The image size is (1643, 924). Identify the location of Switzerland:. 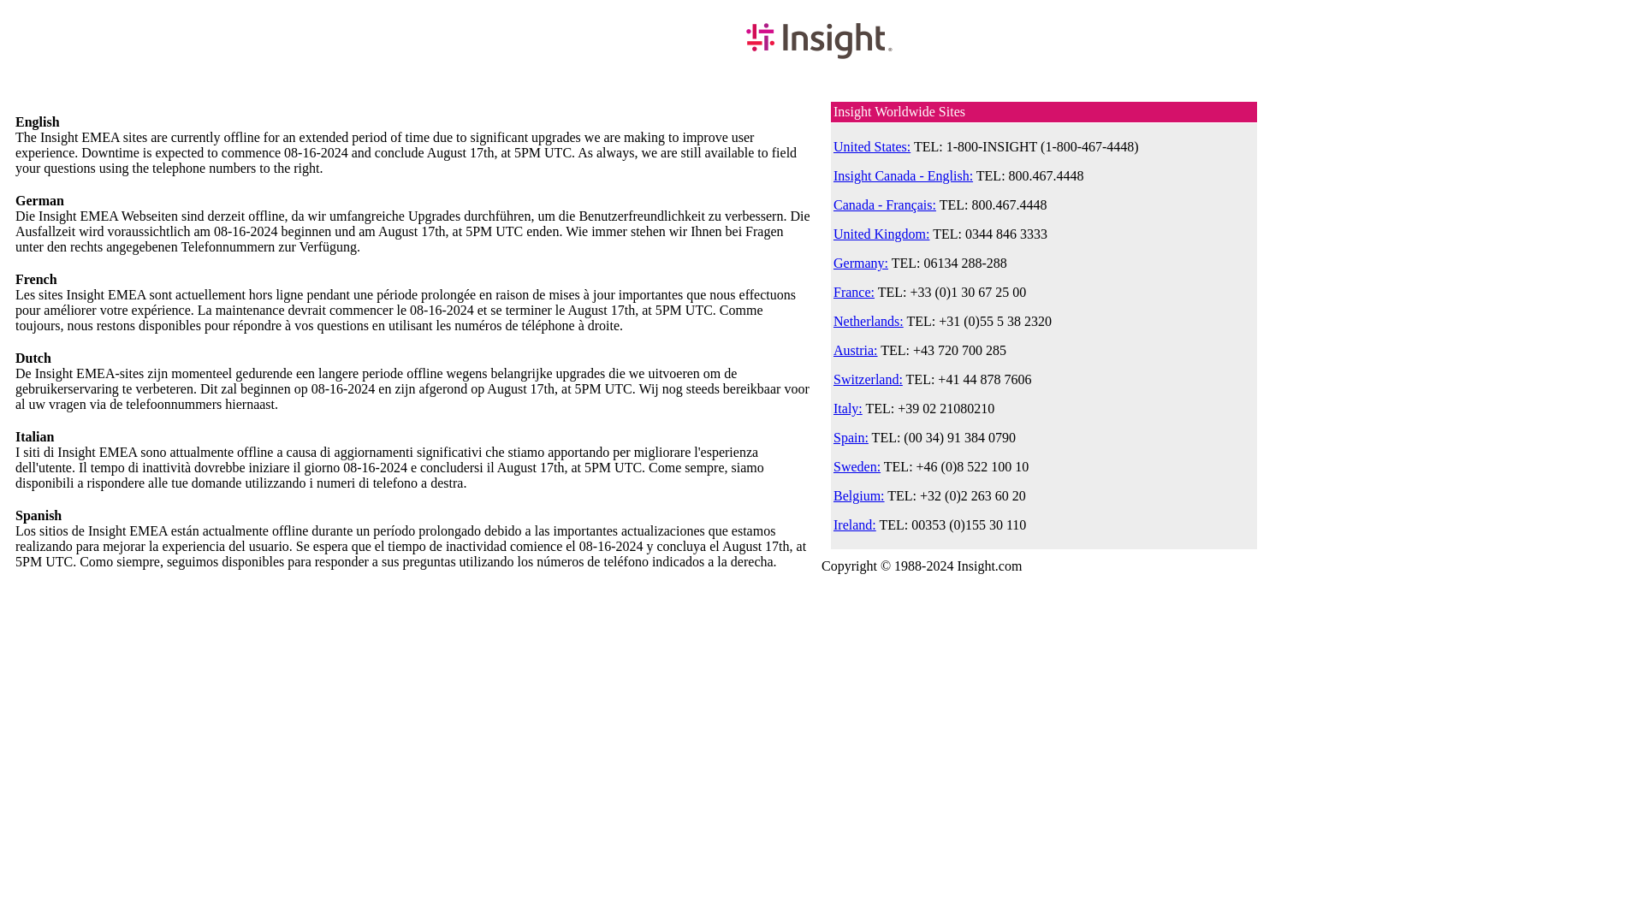
(868, 380).